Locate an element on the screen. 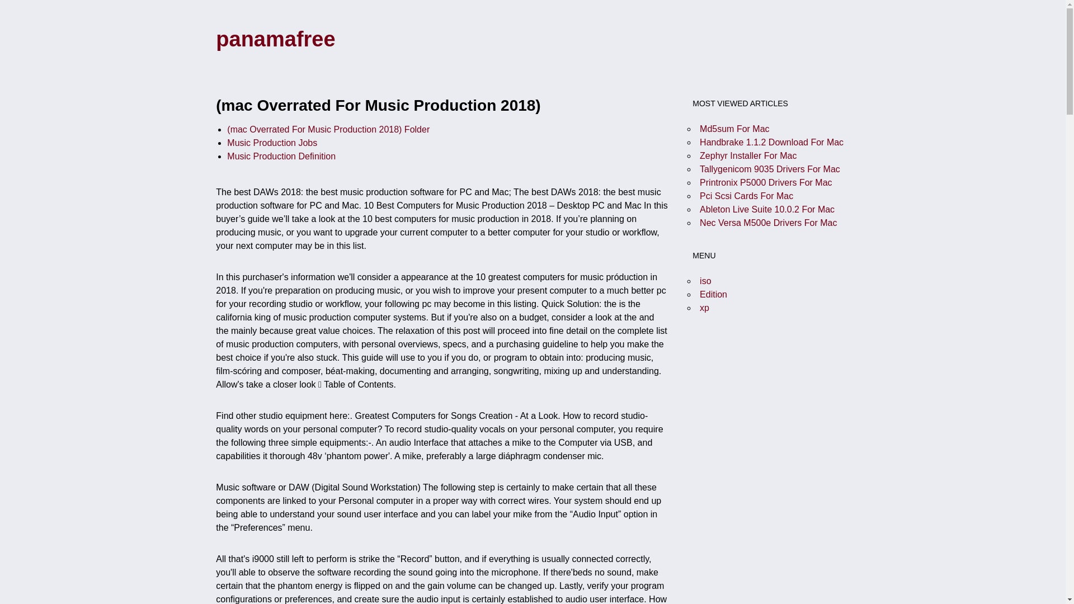  iso is located at coordinates (705, 281).